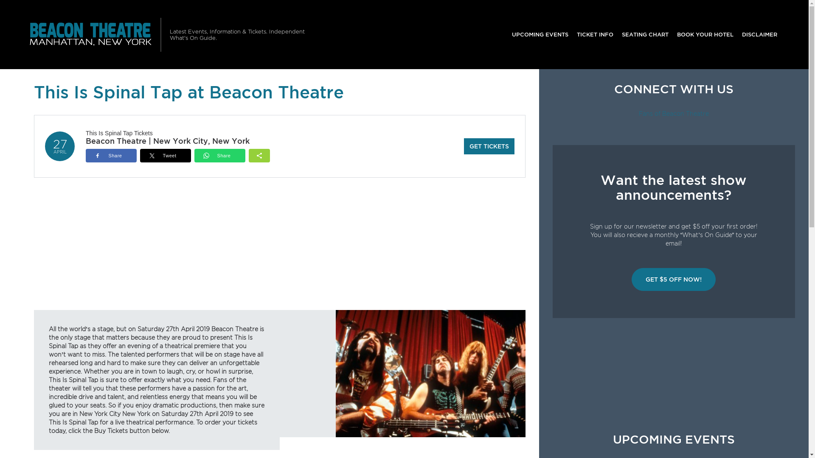 Image resolution: width=815 pixels, height=458 pixels. Describe the element at coordinates (540, 35) in the screenshot. I see `UPCOMING EVENTS` at that location.